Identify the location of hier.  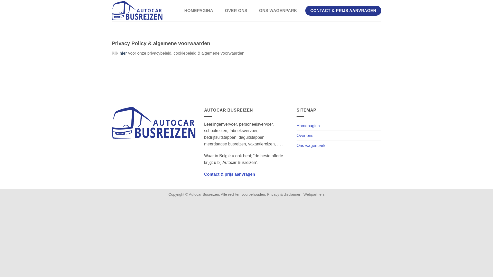
(123, 53).